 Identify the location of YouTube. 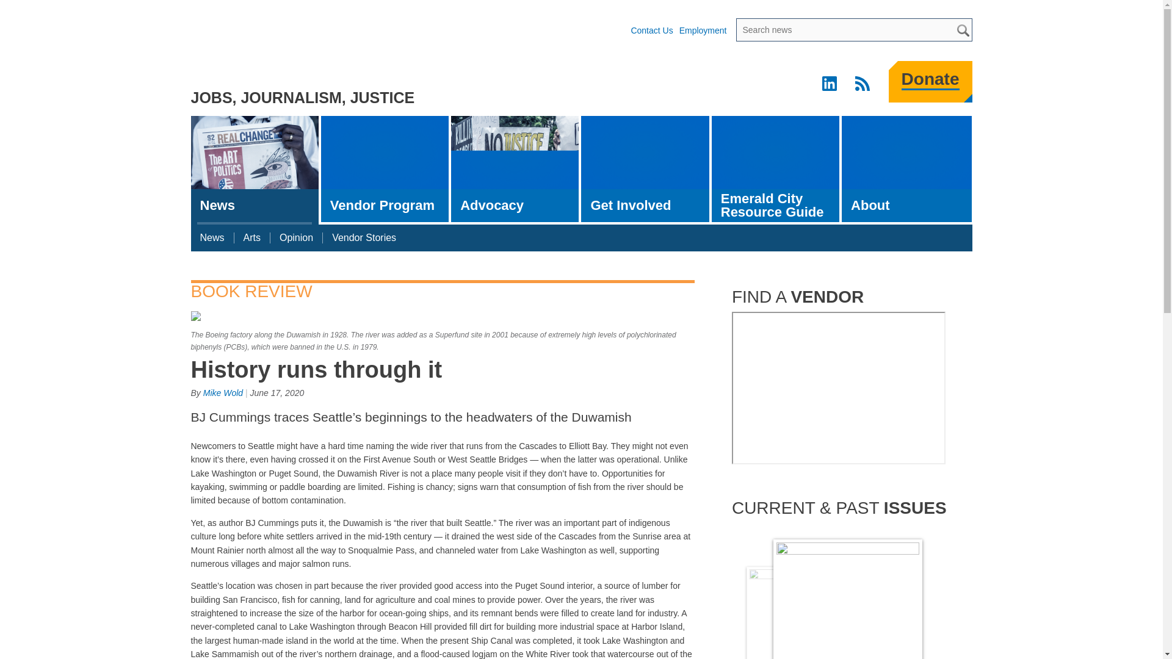
(798, 85).